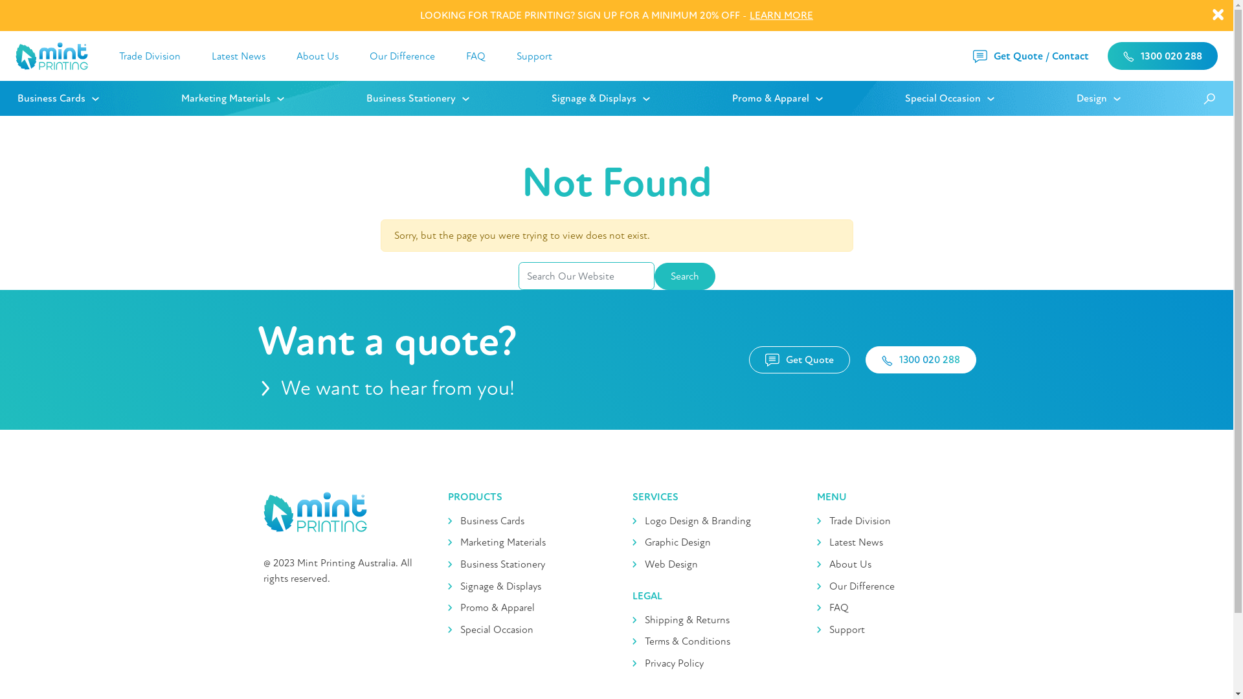 Image resolution: width=1243 pixels, height=699 pixels. I want to click on Support, so click(893, 630).